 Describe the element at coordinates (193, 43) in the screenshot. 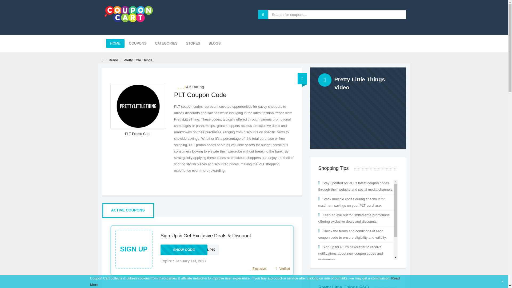

I see `STORES` at that location.